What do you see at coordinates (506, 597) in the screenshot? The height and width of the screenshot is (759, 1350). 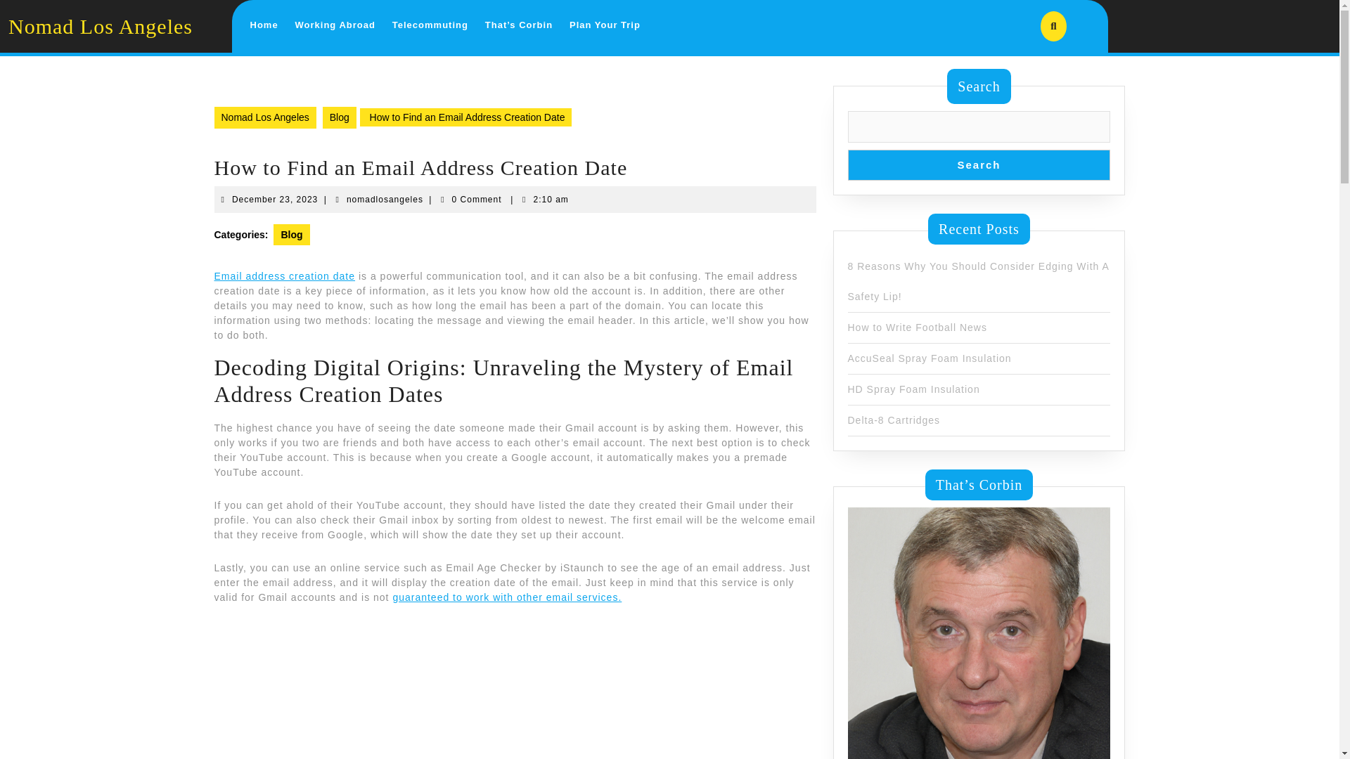 I see `guaranteed to work with other email services.` at bounding box center [506, 597].